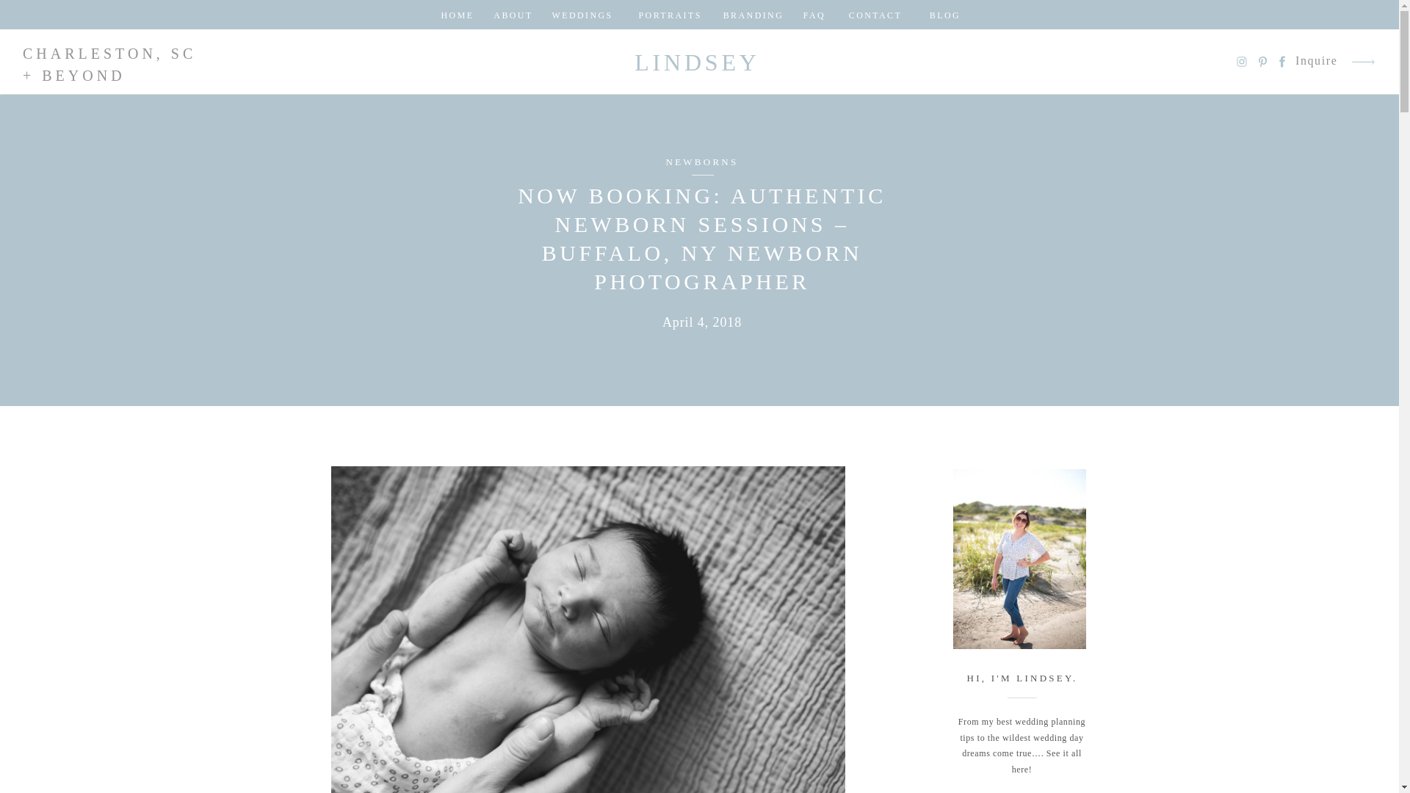 This screenshot has height=793, width=1410. Describe the element at coordinates (1317, 62) in the screenshot. I see `Inquire ` at that location.